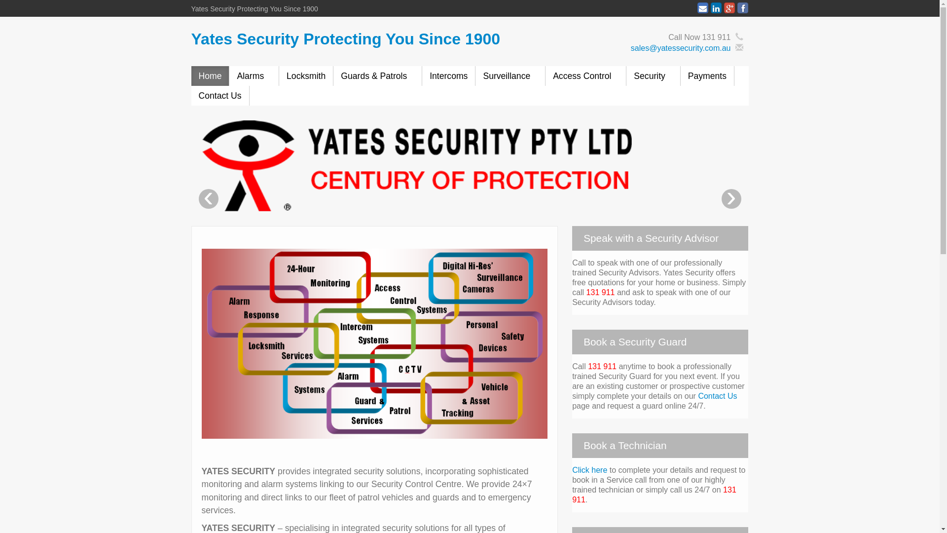 The width and height of the screenshot is (947, 533). I want to click on Yates Security Protecting You Since 1900, so click(346, 39).